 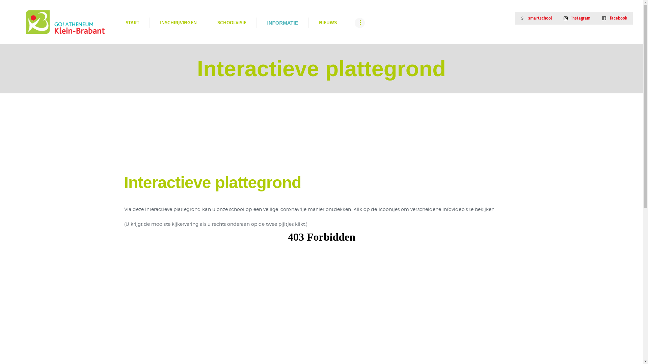 I want to click on INFORMATIE, so click(x=282, y=23).